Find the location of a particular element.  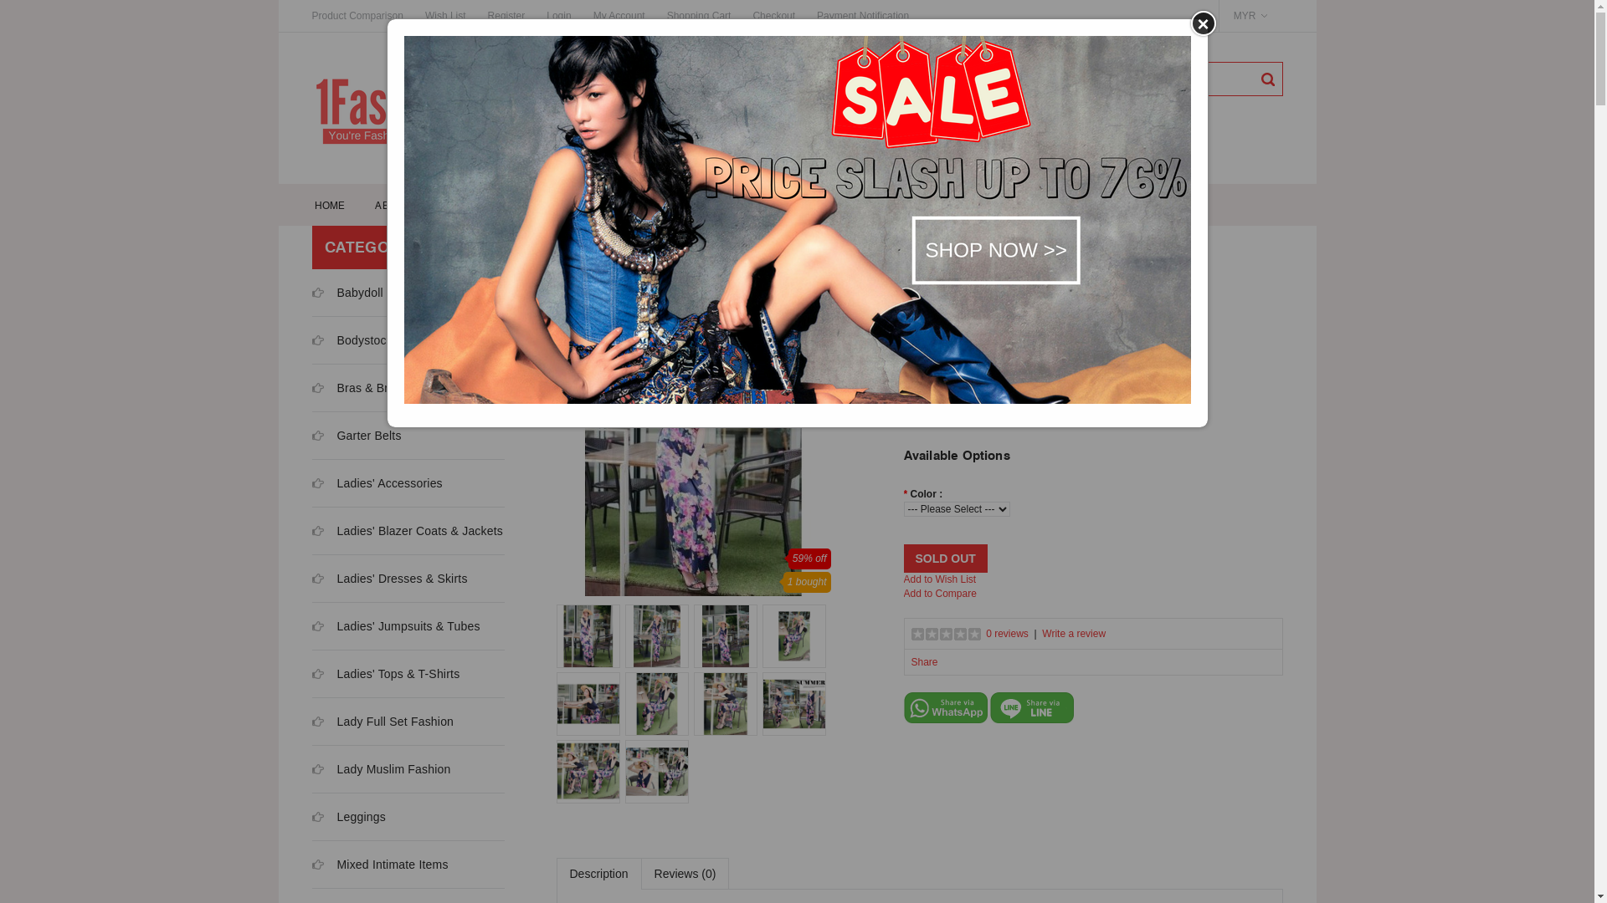

Ladies' Accessories is located at coordinates (389, 483).